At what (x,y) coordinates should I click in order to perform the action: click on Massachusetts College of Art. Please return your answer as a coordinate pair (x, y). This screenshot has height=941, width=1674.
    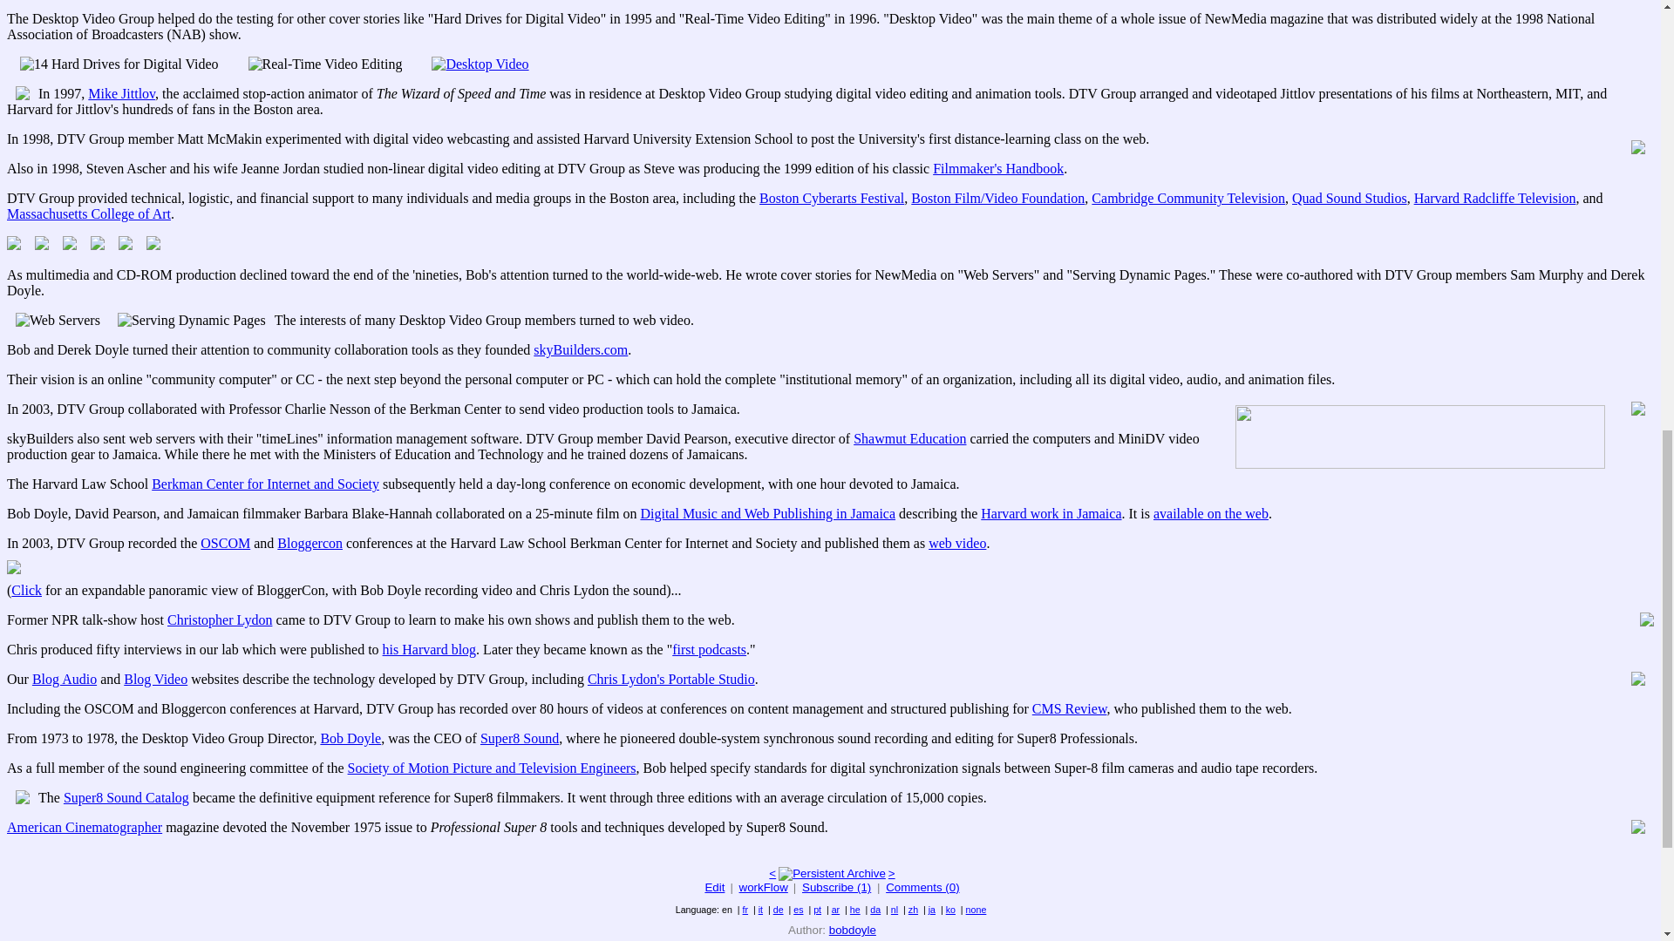
    Looking at the image, I should click on (88, 213).